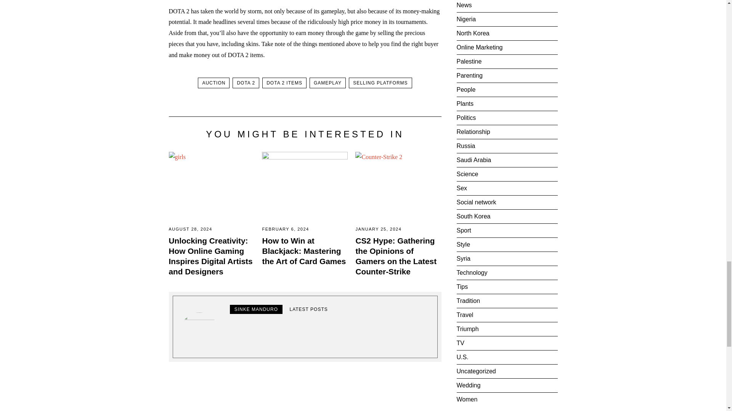 The width and height of the screenshot is (732, 411). I want to click on How to Win at Blackjack: Mastering the Art of Card Games, so click(303, 251).